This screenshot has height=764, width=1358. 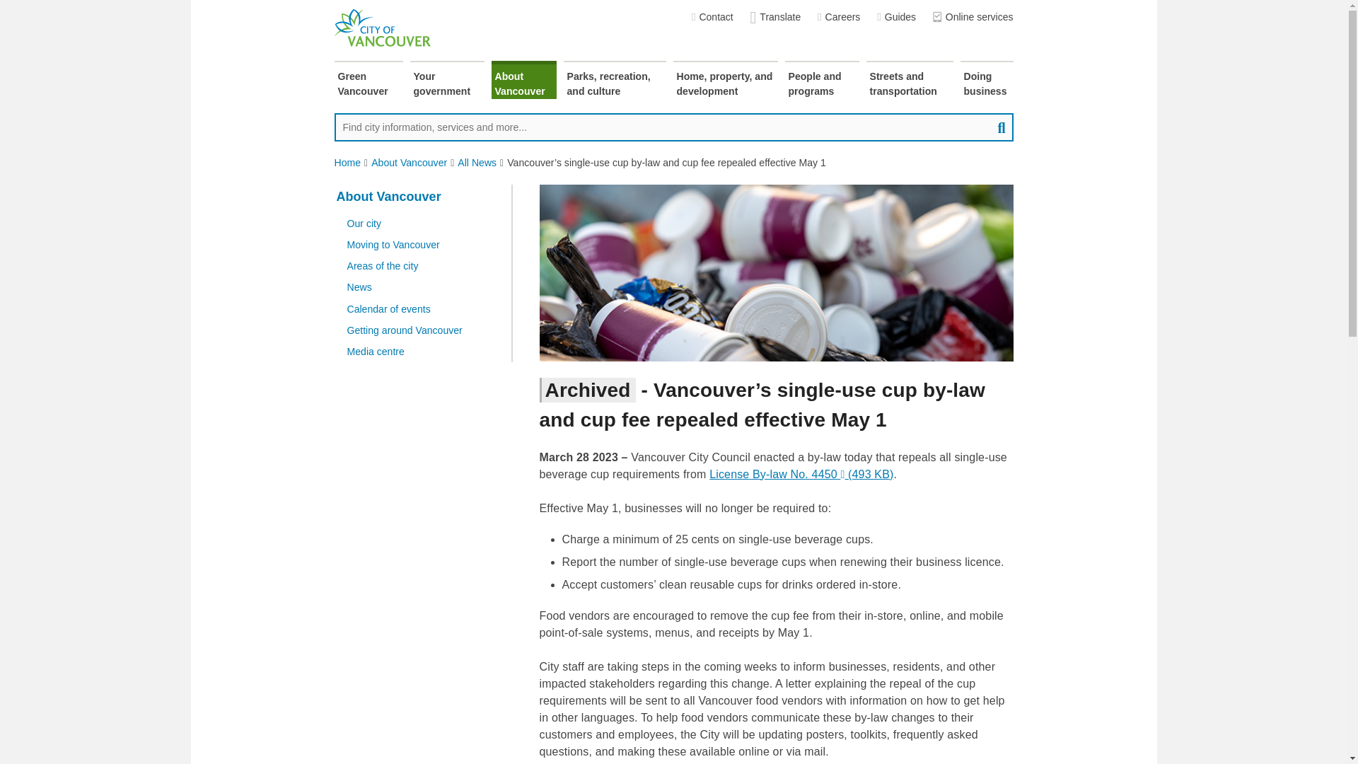 What do you see at coordinates (712, 17) in the screenshot?
I see `Contact` at bounding box center [712, 17].